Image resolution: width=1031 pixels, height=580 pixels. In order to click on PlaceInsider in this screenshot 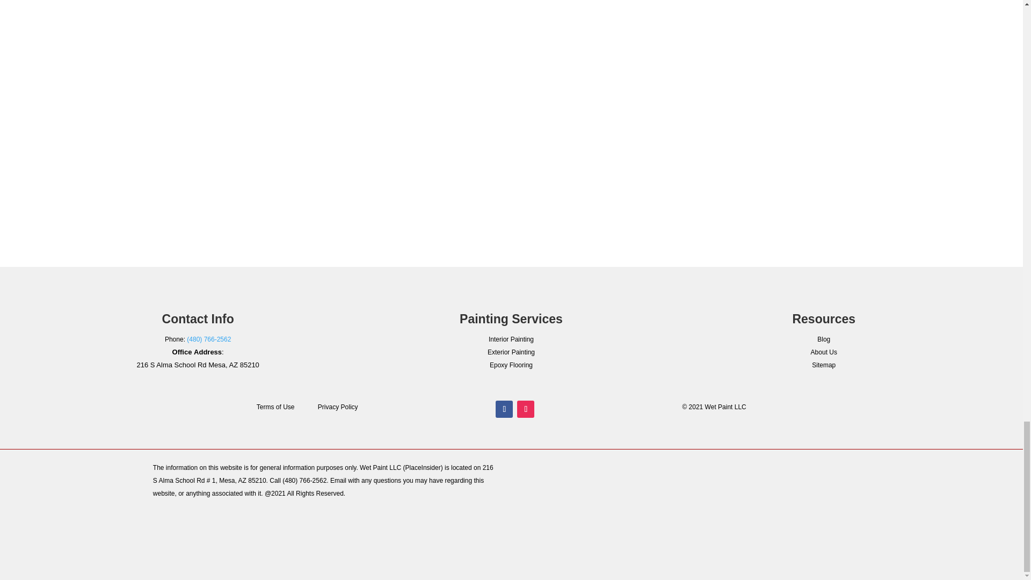, I will do `click(423, 468)`.